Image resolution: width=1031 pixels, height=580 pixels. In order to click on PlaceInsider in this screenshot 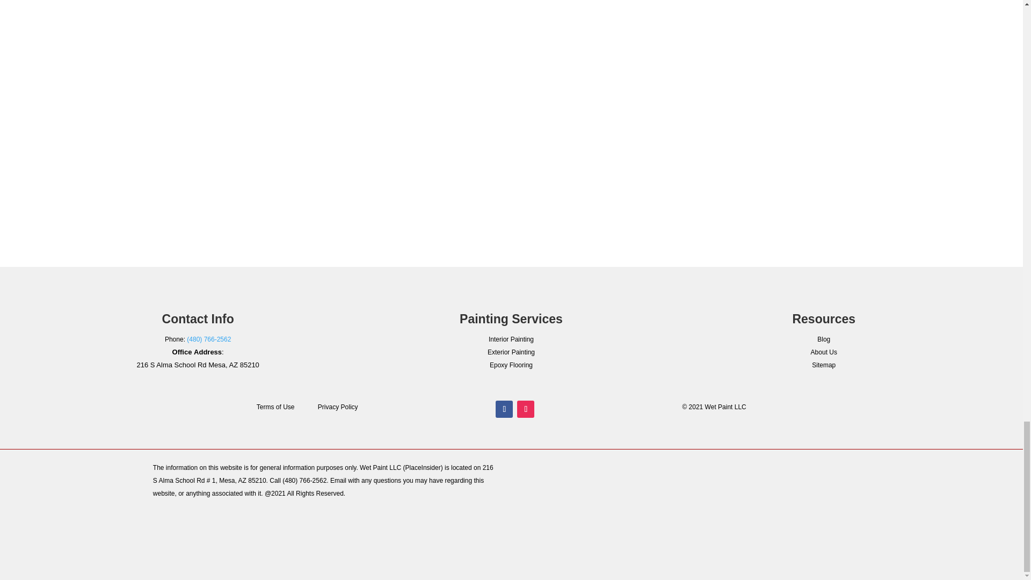, I will do `click(423, 468)`.